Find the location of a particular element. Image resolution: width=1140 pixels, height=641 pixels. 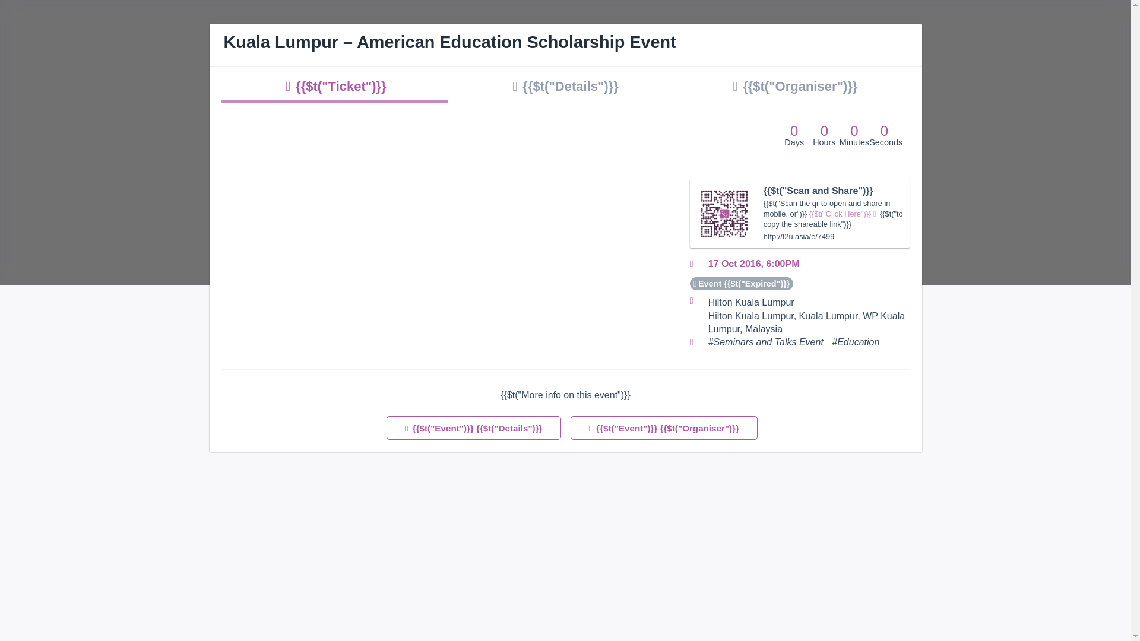

Ticket is located at coordinates (335, 86).